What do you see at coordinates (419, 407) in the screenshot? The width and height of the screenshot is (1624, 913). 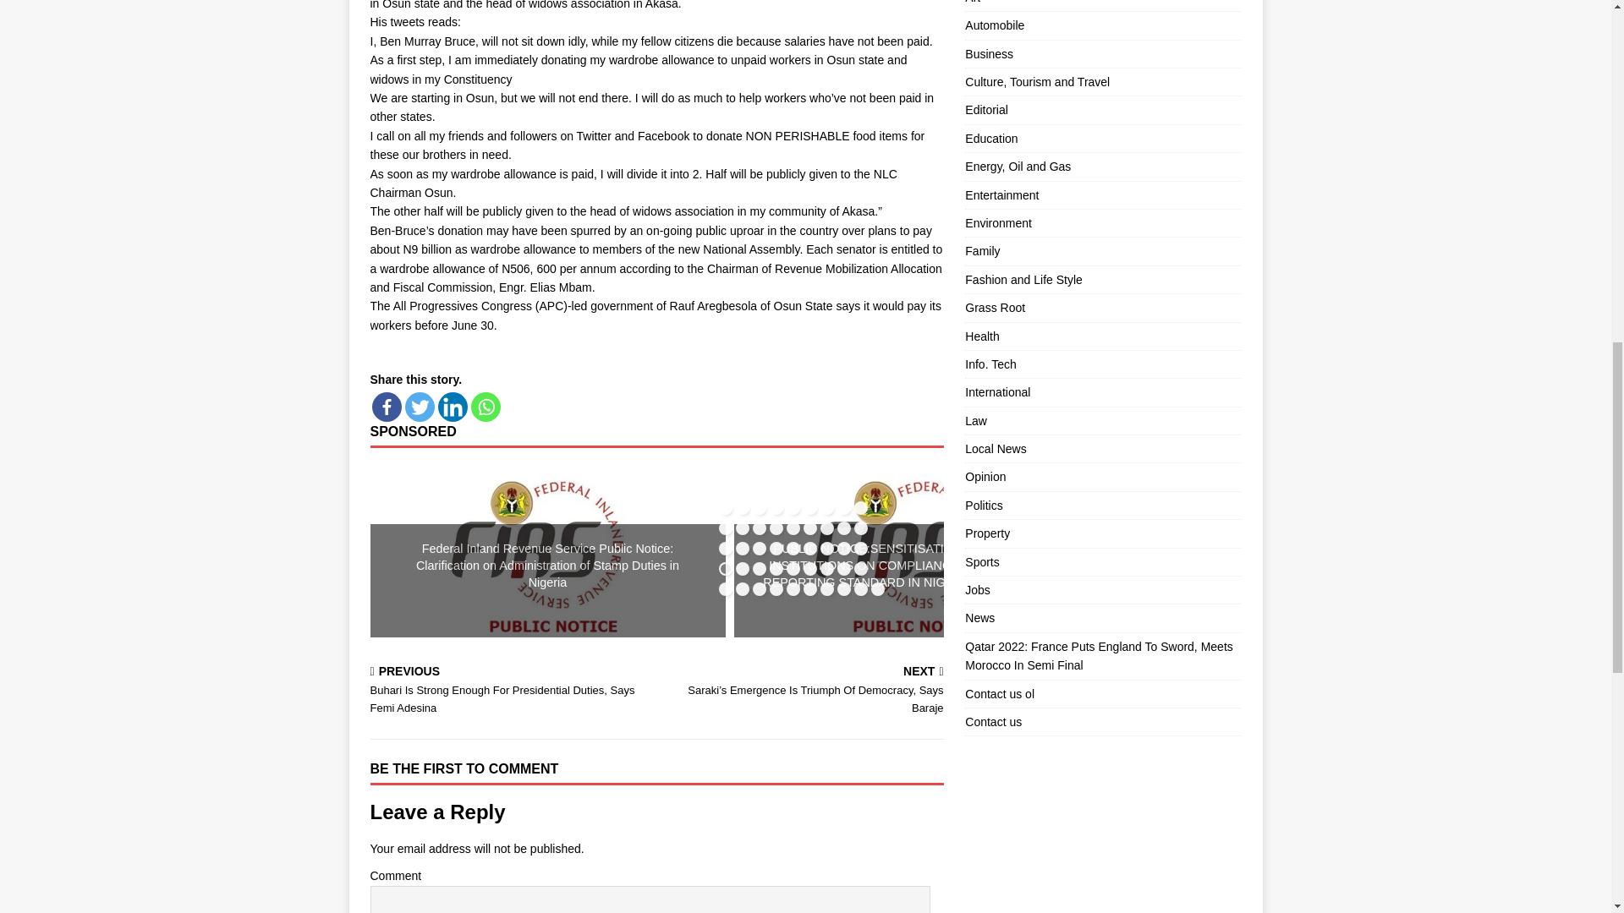 I see `Twitter` at bounding box center [419, 407].